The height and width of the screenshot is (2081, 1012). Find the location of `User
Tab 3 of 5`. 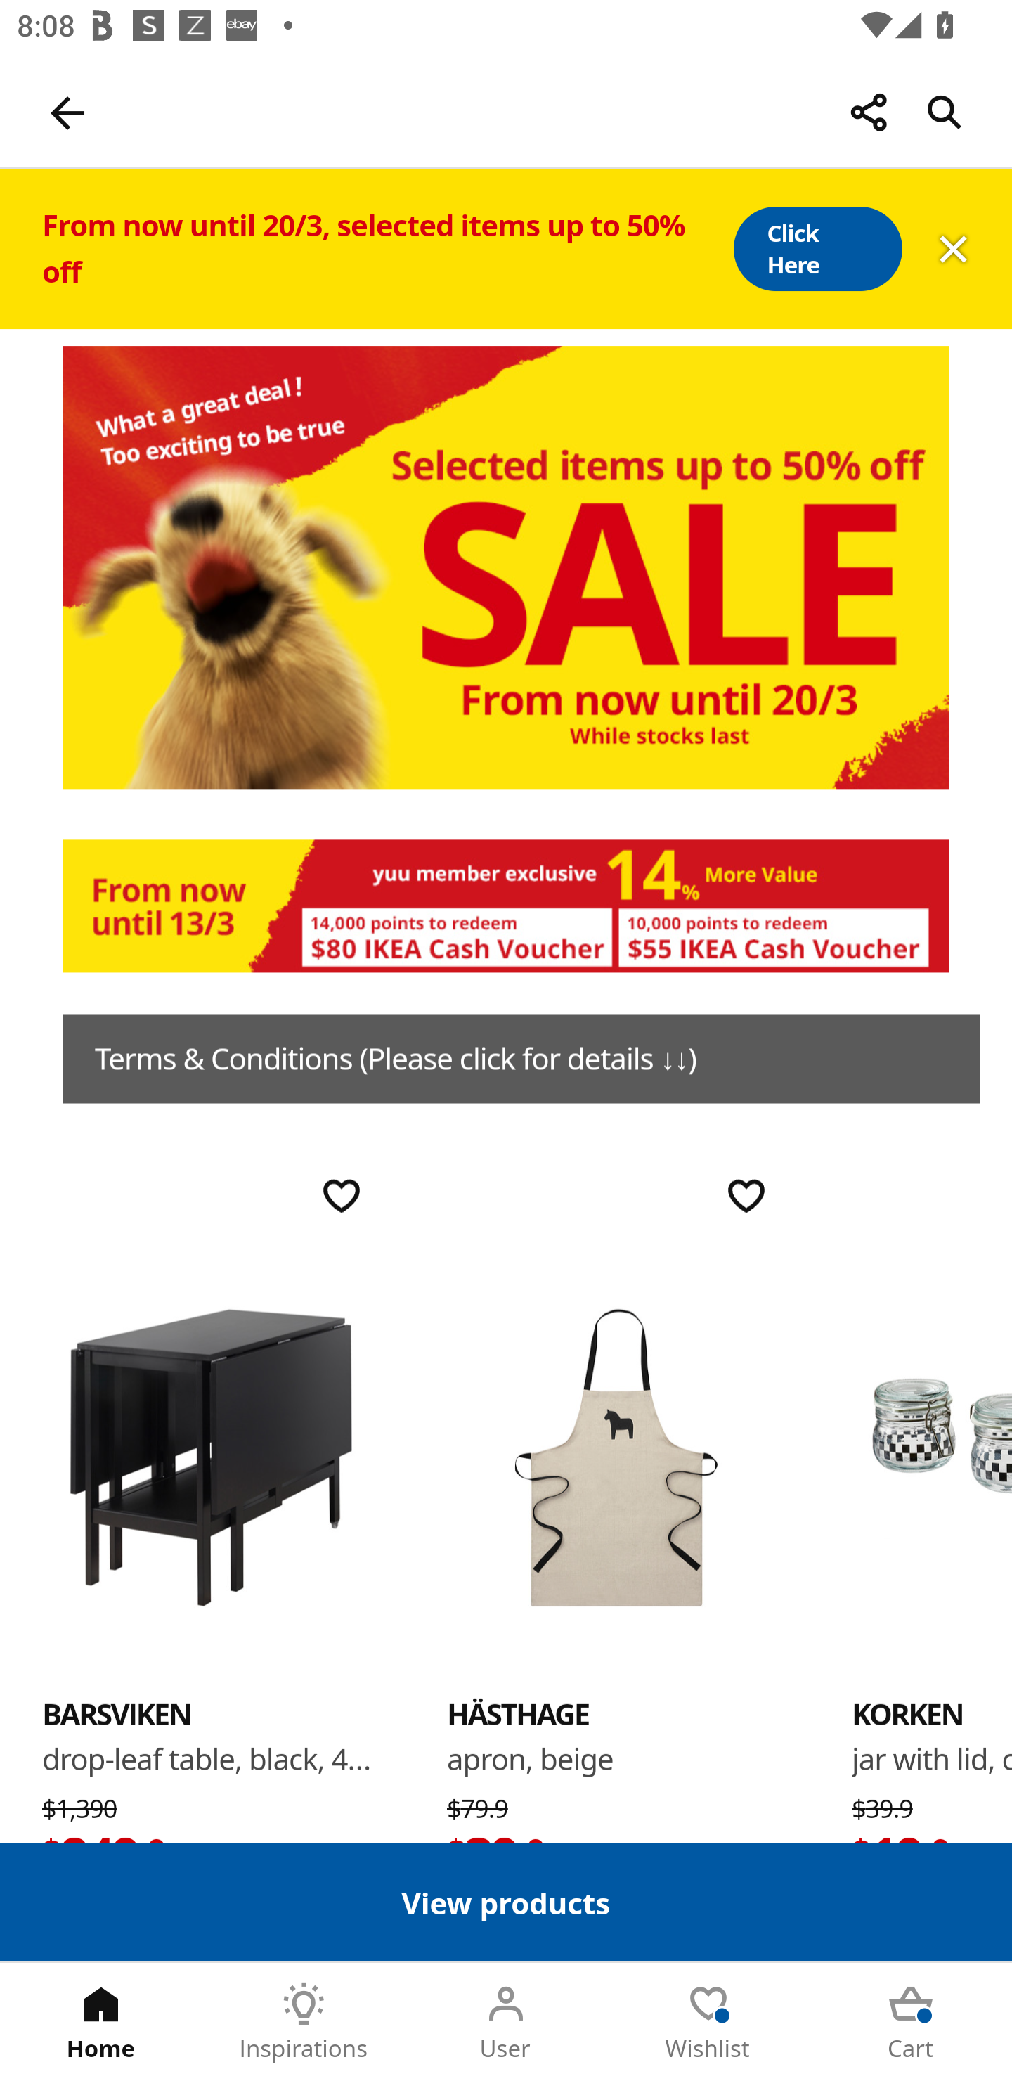

User
Tab 3 of 5 is located at coordinates (506, 2022).